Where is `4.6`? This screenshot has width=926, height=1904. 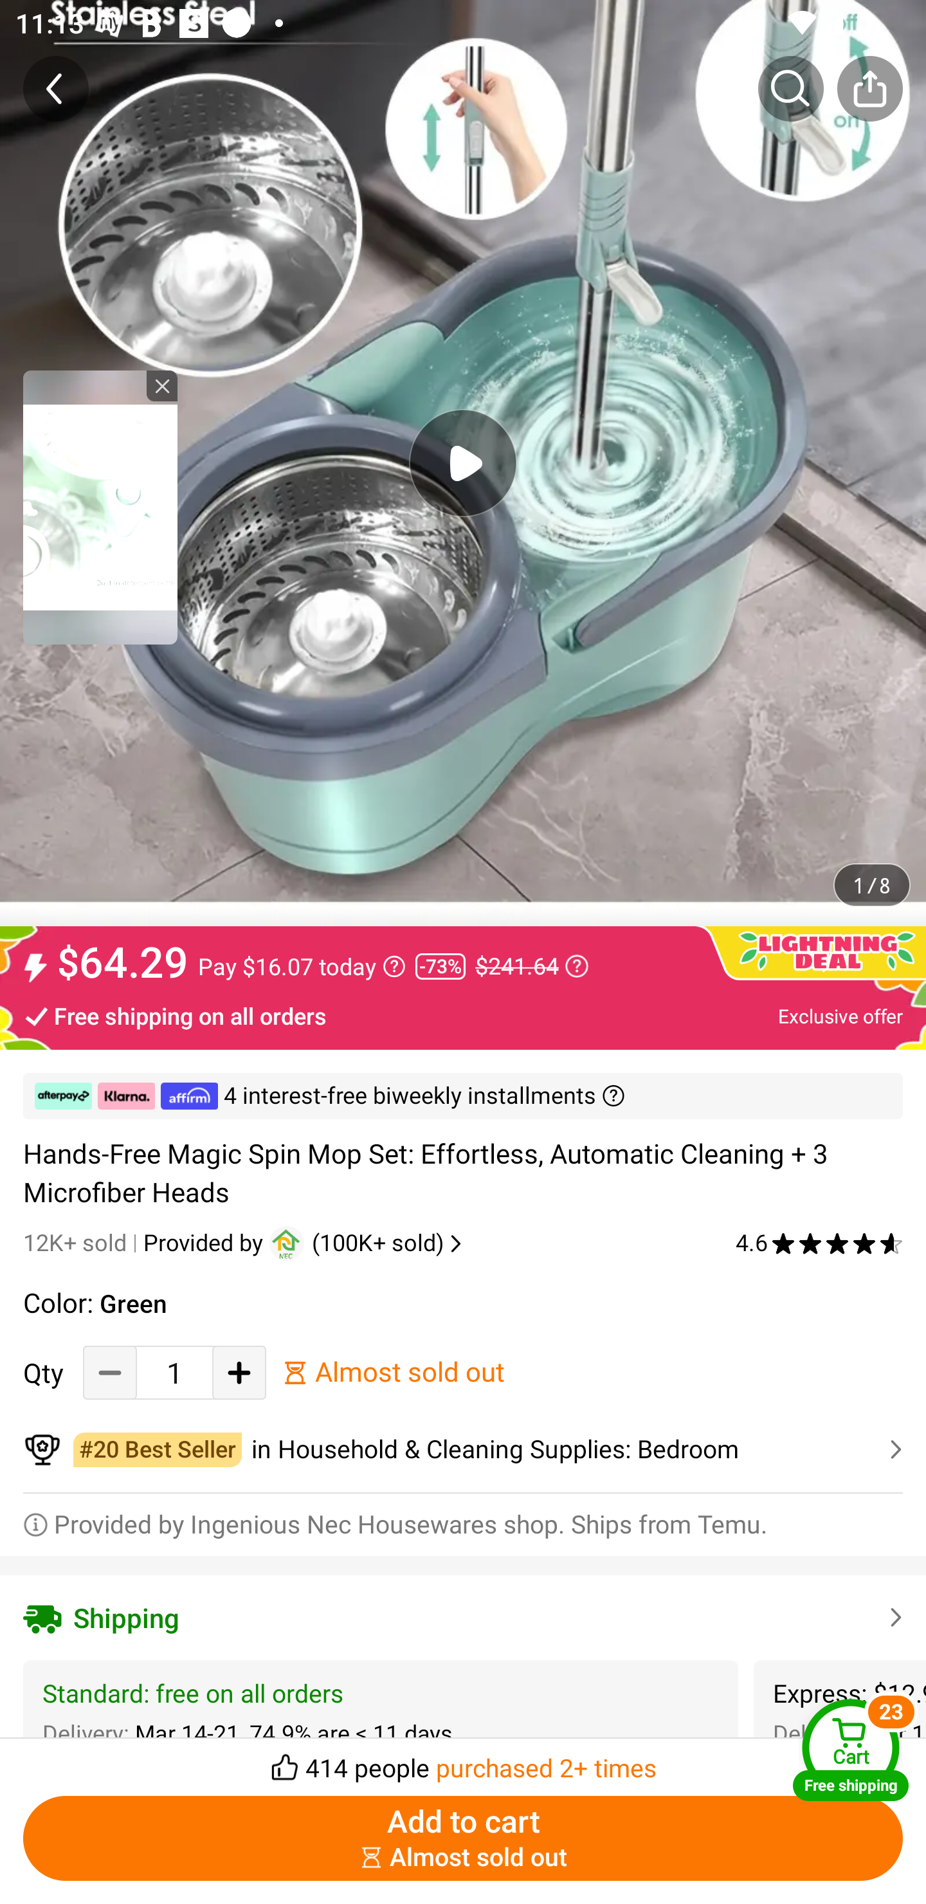
4.6 is located at coordinates (819, 1243).